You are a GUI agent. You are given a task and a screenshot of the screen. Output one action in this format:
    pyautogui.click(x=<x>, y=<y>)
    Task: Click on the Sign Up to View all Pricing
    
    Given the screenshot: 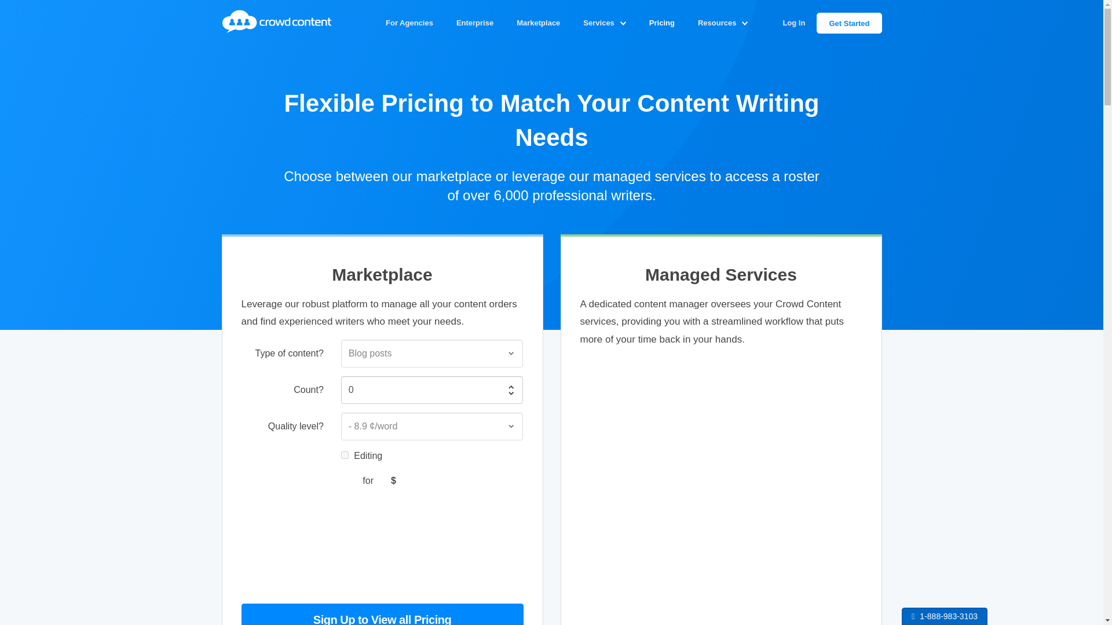 What is the action you would take?
    pyautogui.click(x=382, y=615)
    